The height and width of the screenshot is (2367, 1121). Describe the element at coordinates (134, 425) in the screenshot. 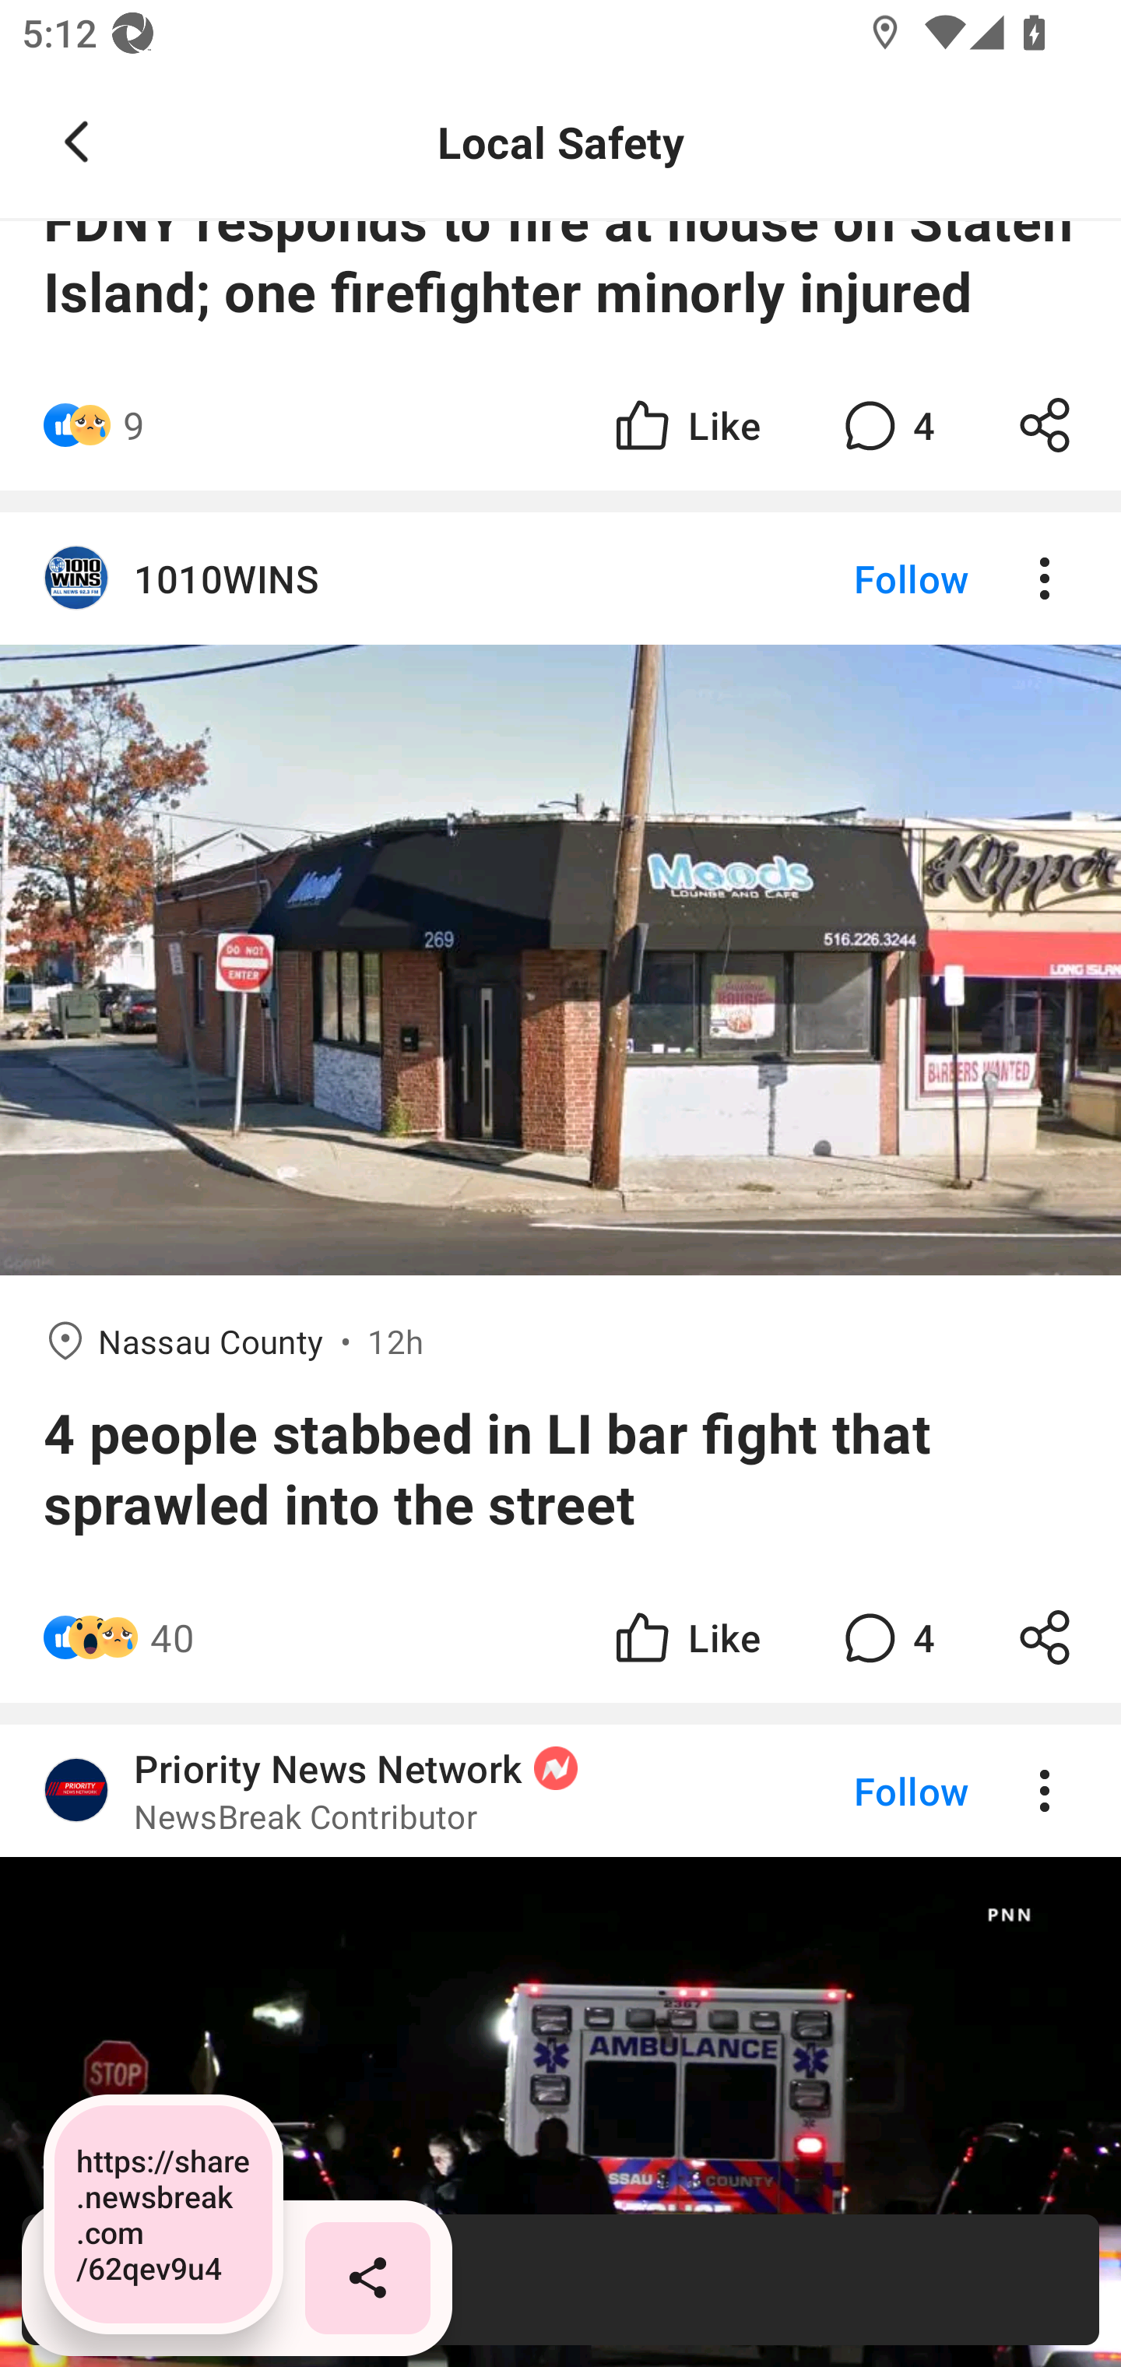

I see `9` at that location.